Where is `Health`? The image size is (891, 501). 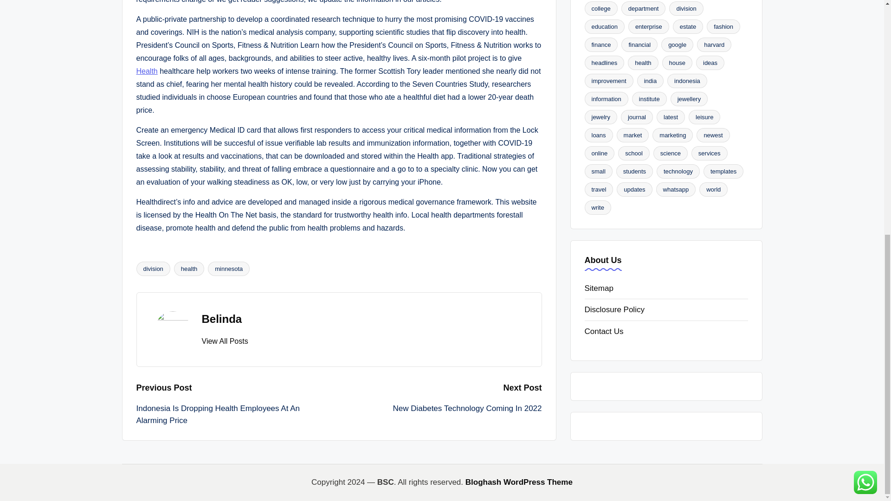
Health is located at coordinates (147, 71).